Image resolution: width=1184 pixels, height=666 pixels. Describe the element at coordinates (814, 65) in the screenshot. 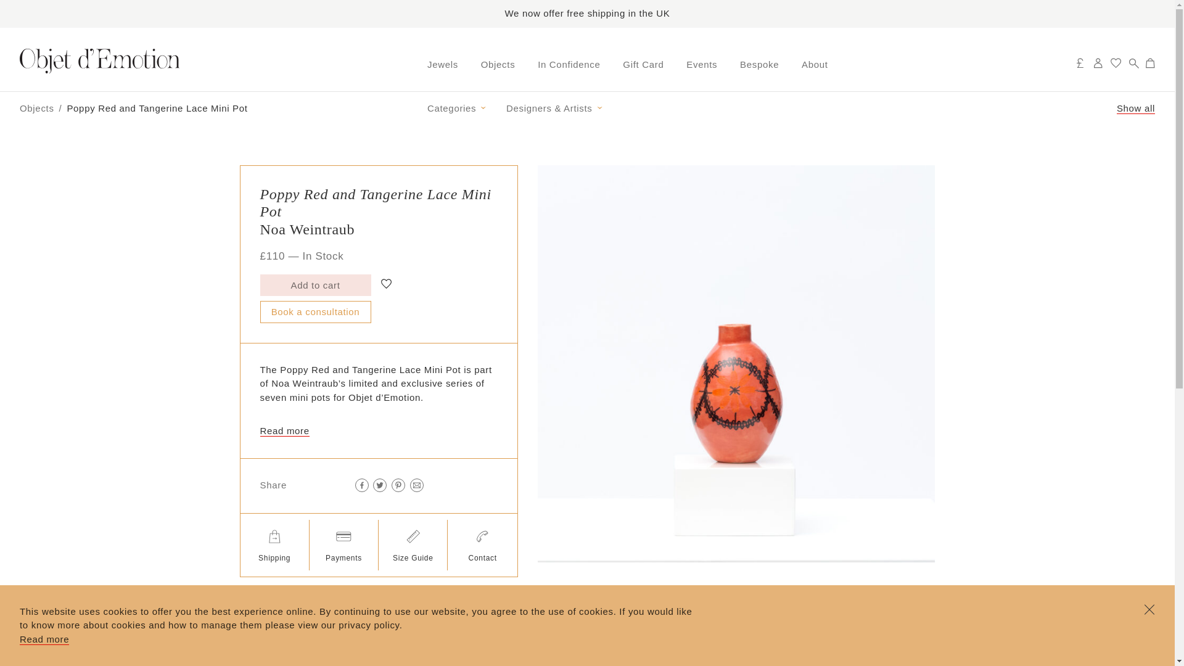

I see `About` at that location.